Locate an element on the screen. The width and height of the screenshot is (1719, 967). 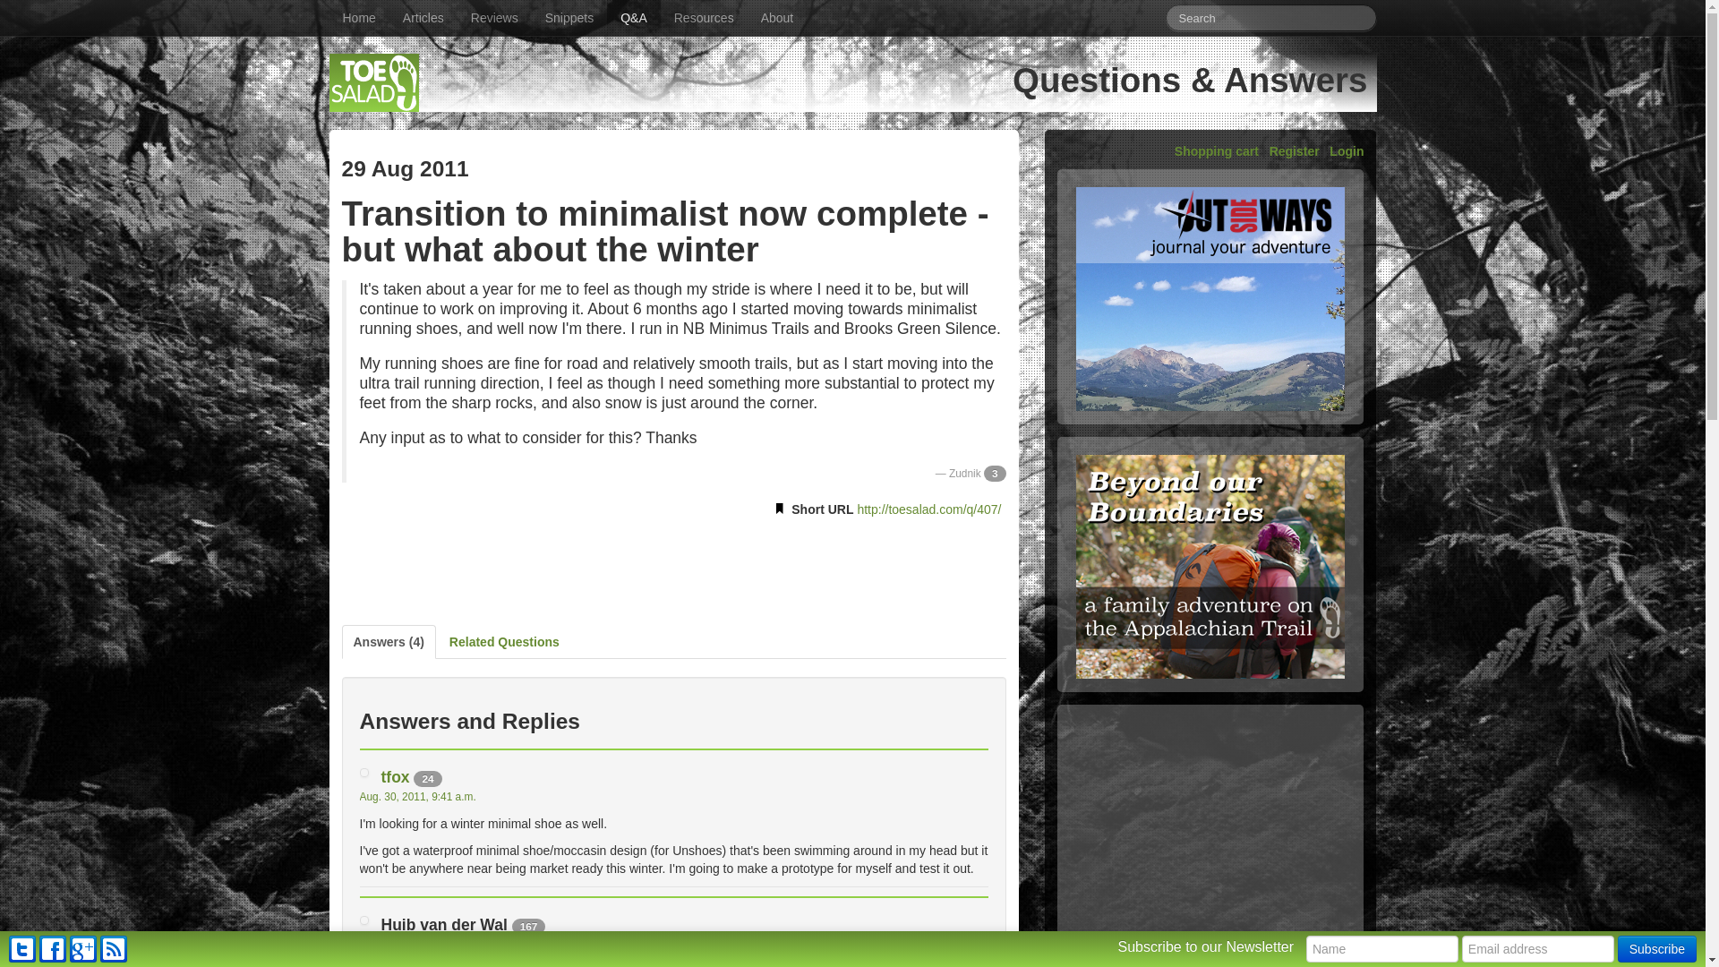
Login is located at coordinates (1346, 150).